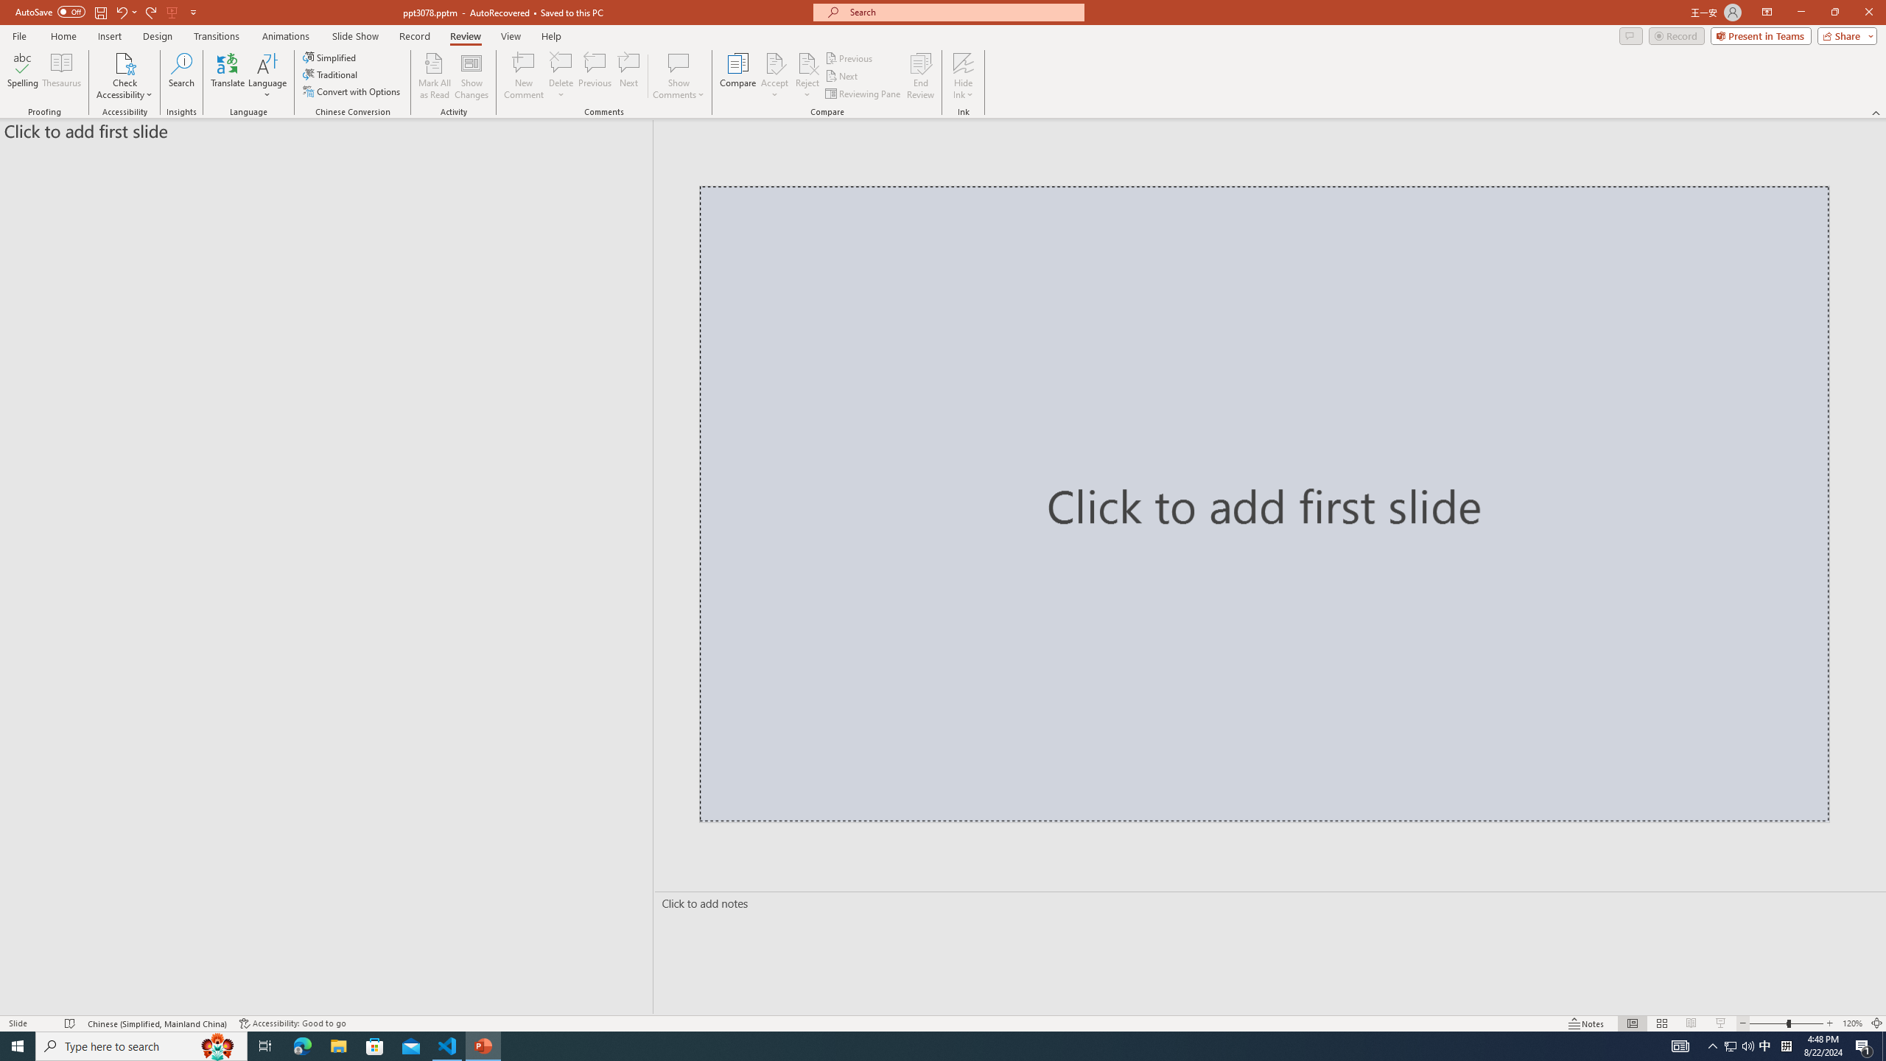 This screenshot has height=1061, width=1886. I want to click on Delete, so click(561, 63).